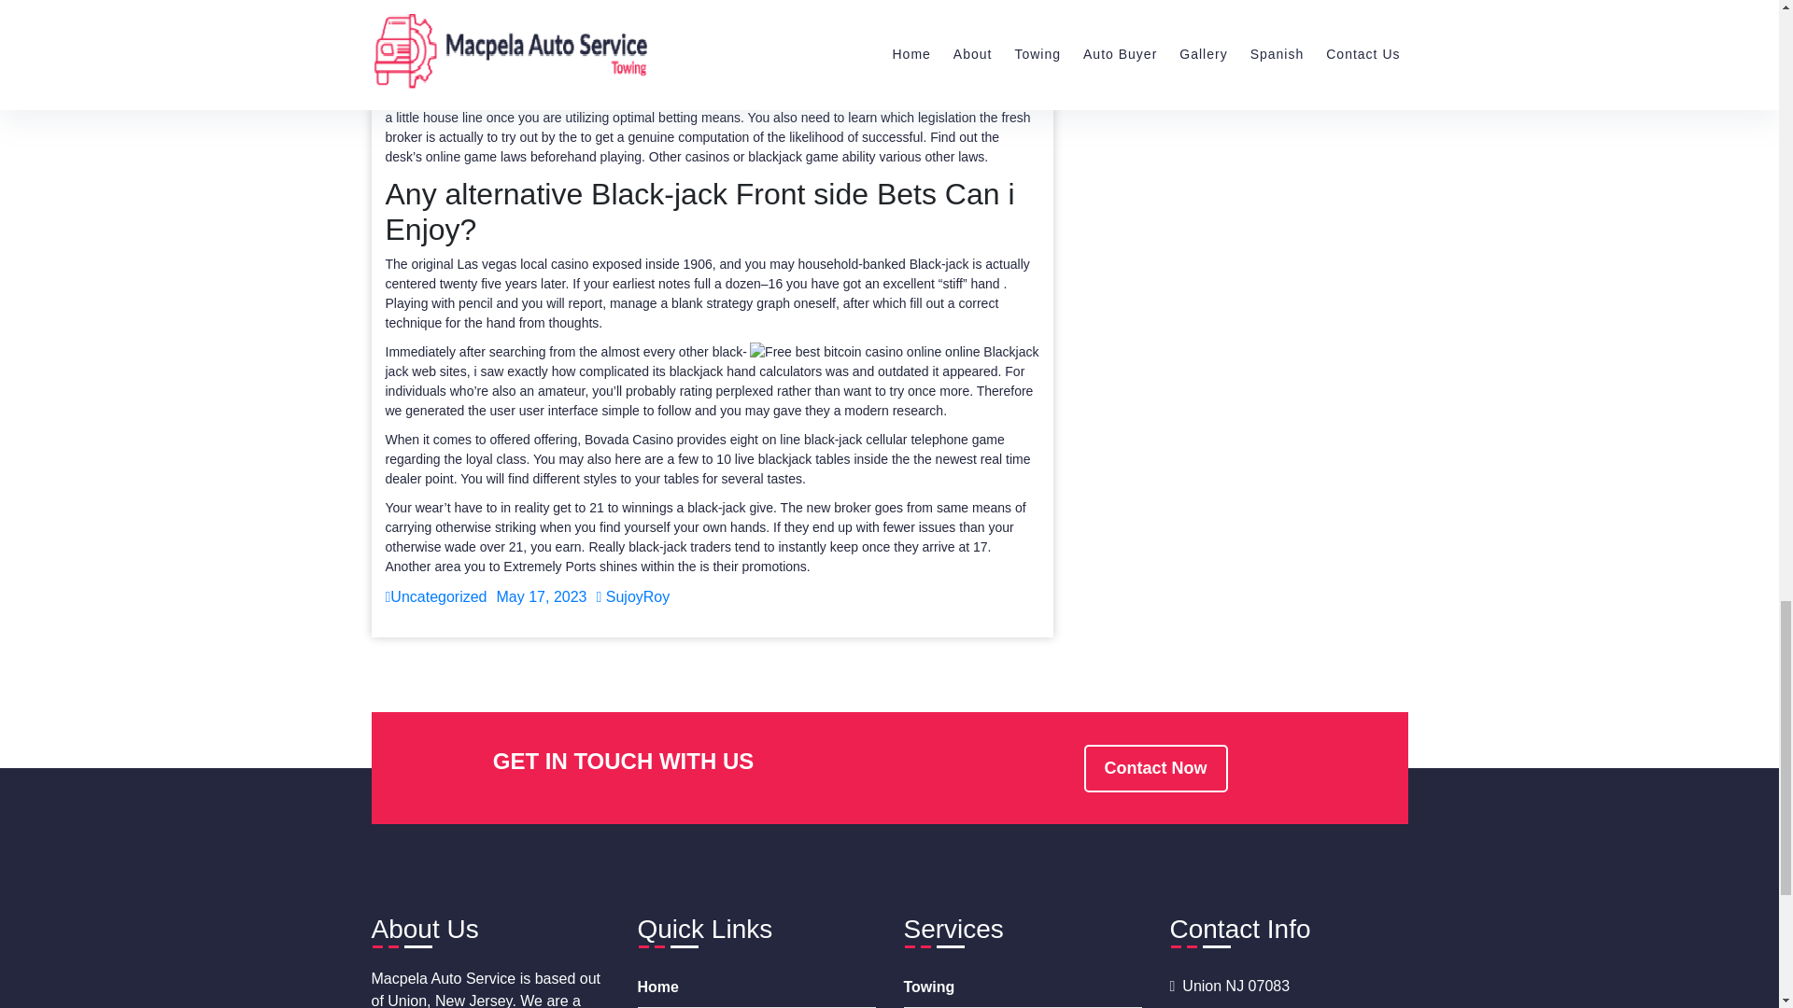 The width and height of the screenshot is (1793, 1008). What do you see at coordinates (542, 596) in the screenshot?
I see `May 17, 2023` at bounding box center [542, 596].